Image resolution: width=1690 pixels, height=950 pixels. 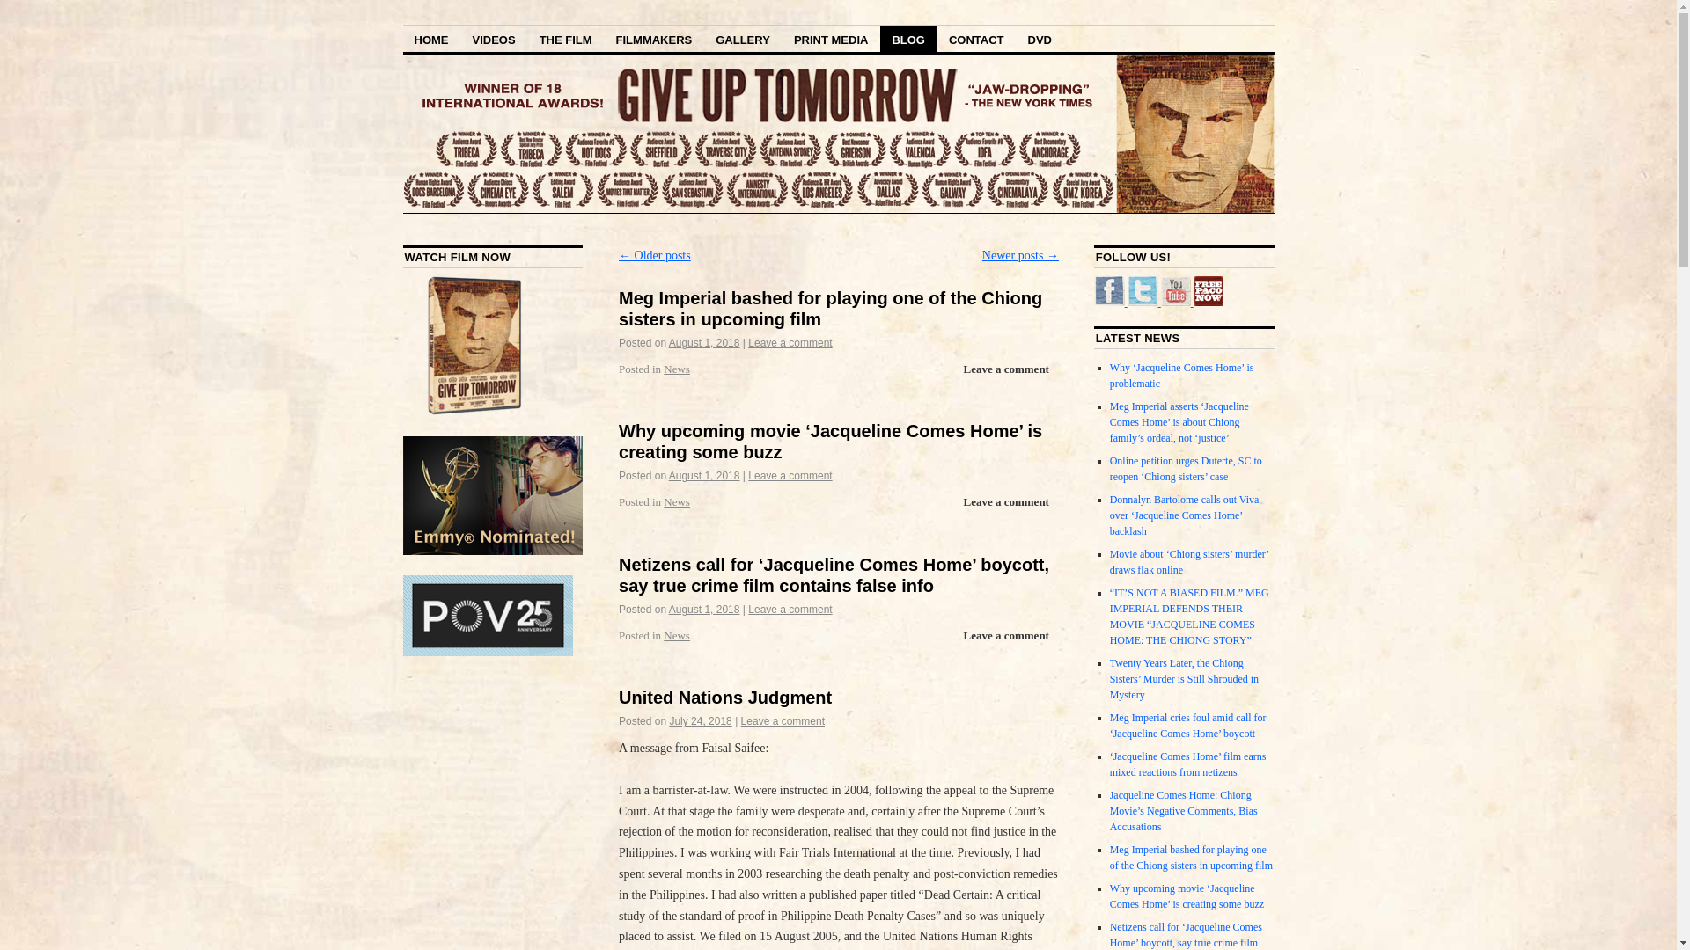 I want to click on CONTACT, so click(x=976, y=39).